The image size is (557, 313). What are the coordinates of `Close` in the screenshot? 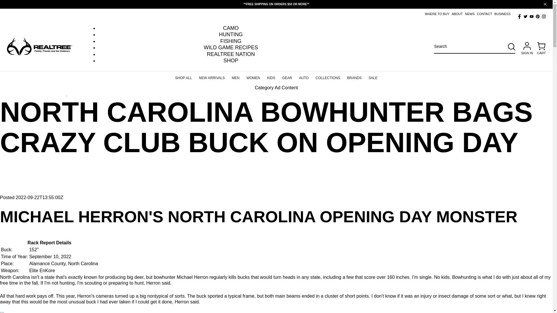 It's located at (545, 4).